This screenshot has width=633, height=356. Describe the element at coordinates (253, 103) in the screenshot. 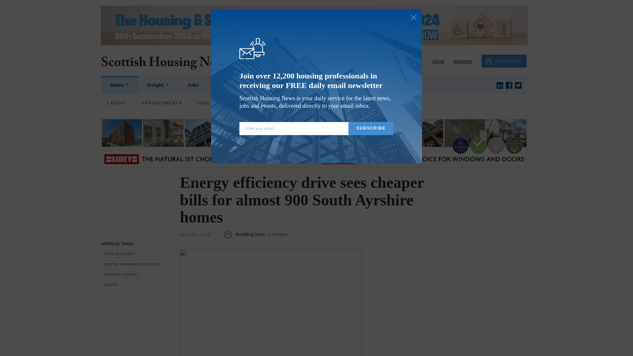

I see `HOUSING CHAMPIONS` at that location.